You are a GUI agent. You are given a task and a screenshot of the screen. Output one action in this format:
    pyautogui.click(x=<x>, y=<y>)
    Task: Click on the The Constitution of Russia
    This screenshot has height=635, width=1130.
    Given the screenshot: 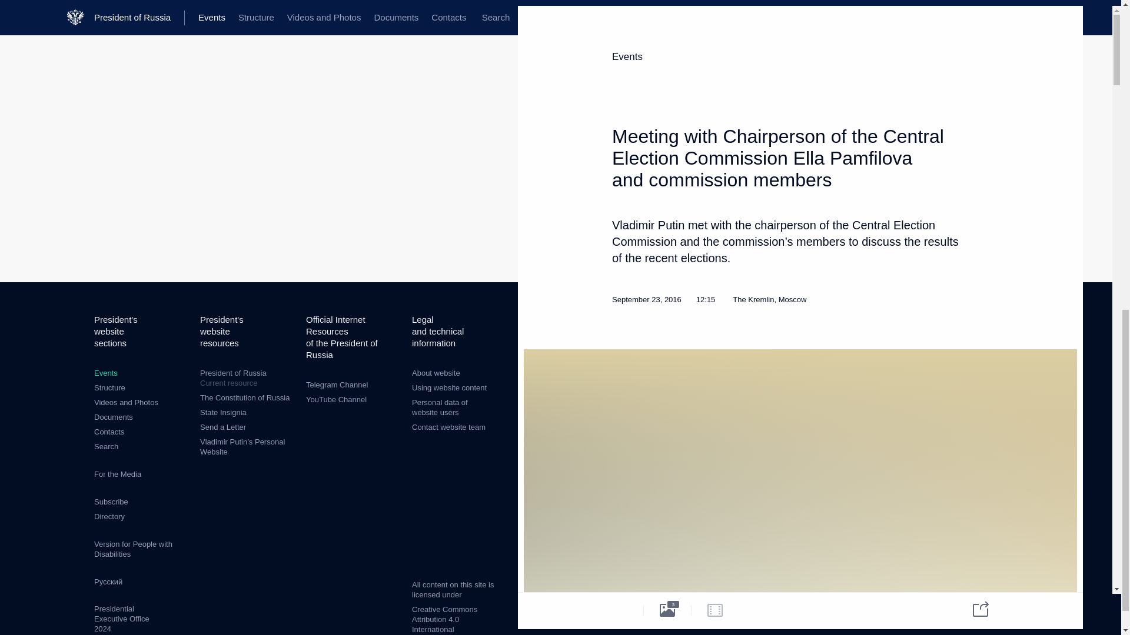 What is the action you would take?
    pyautogui.click(x=244, y=397)
    